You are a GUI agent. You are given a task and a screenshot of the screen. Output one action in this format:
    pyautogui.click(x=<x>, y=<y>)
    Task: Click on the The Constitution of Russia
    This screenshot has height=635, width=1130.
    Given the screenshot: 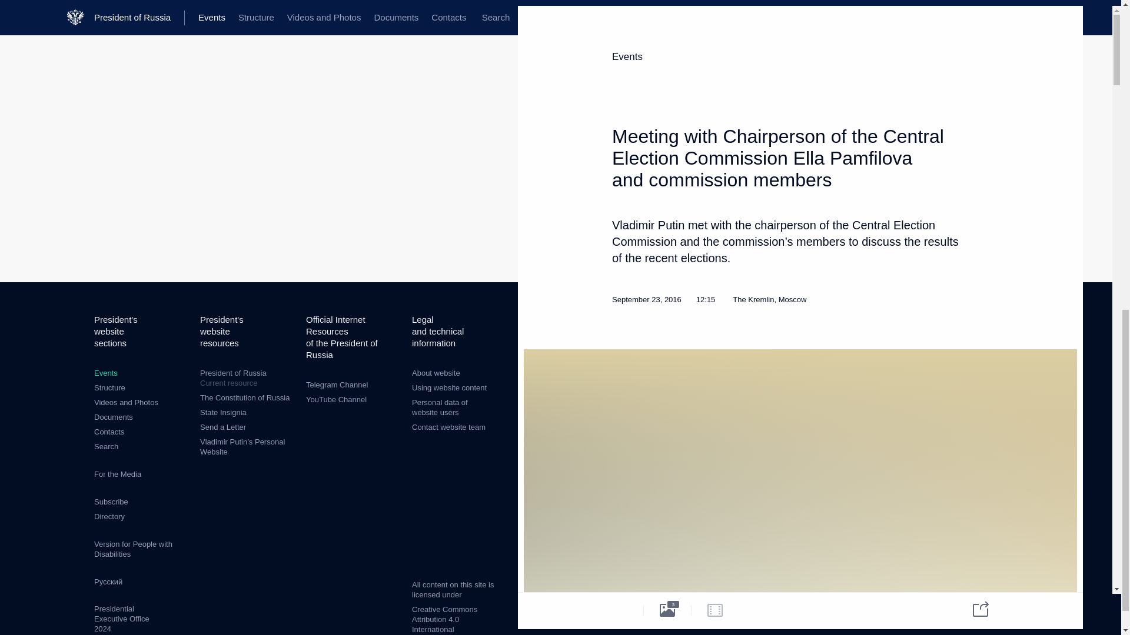 What is the action you would take?
    pyautogui.click(x=244, y=397)
    